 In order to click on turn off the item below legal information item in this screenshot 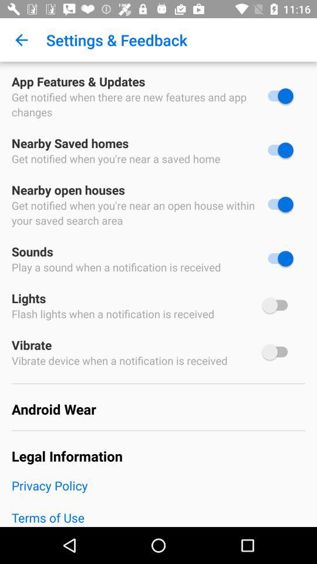, I will do `click(158, 493)`.